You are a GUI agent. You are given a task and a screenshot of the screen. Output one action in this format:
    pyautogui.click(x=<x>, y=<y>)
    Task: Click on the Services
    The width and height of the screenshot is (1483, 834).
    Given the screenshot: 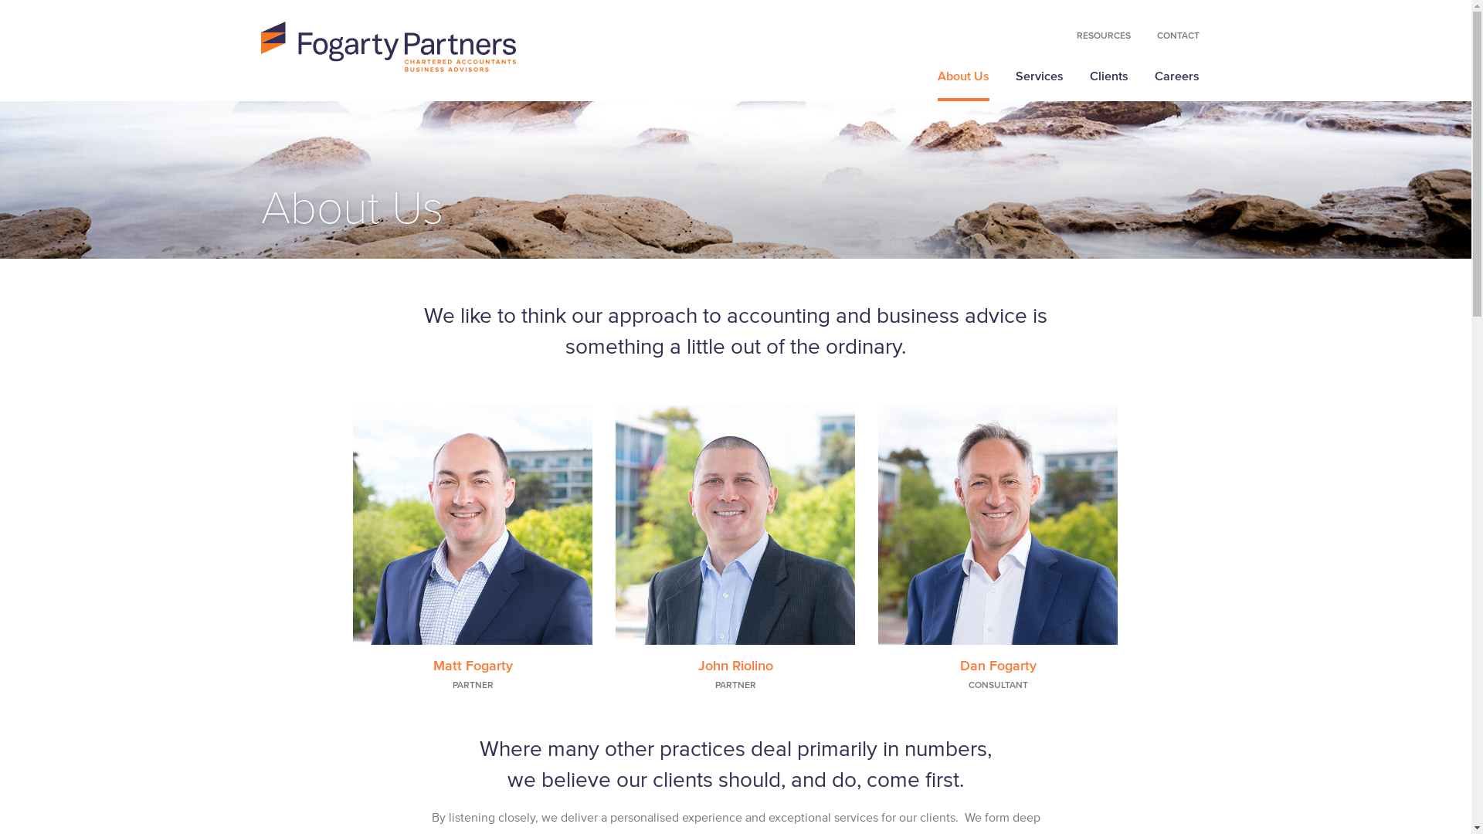 What is the action you would take?
    pyautogui.click(x=1039, y=82)
    